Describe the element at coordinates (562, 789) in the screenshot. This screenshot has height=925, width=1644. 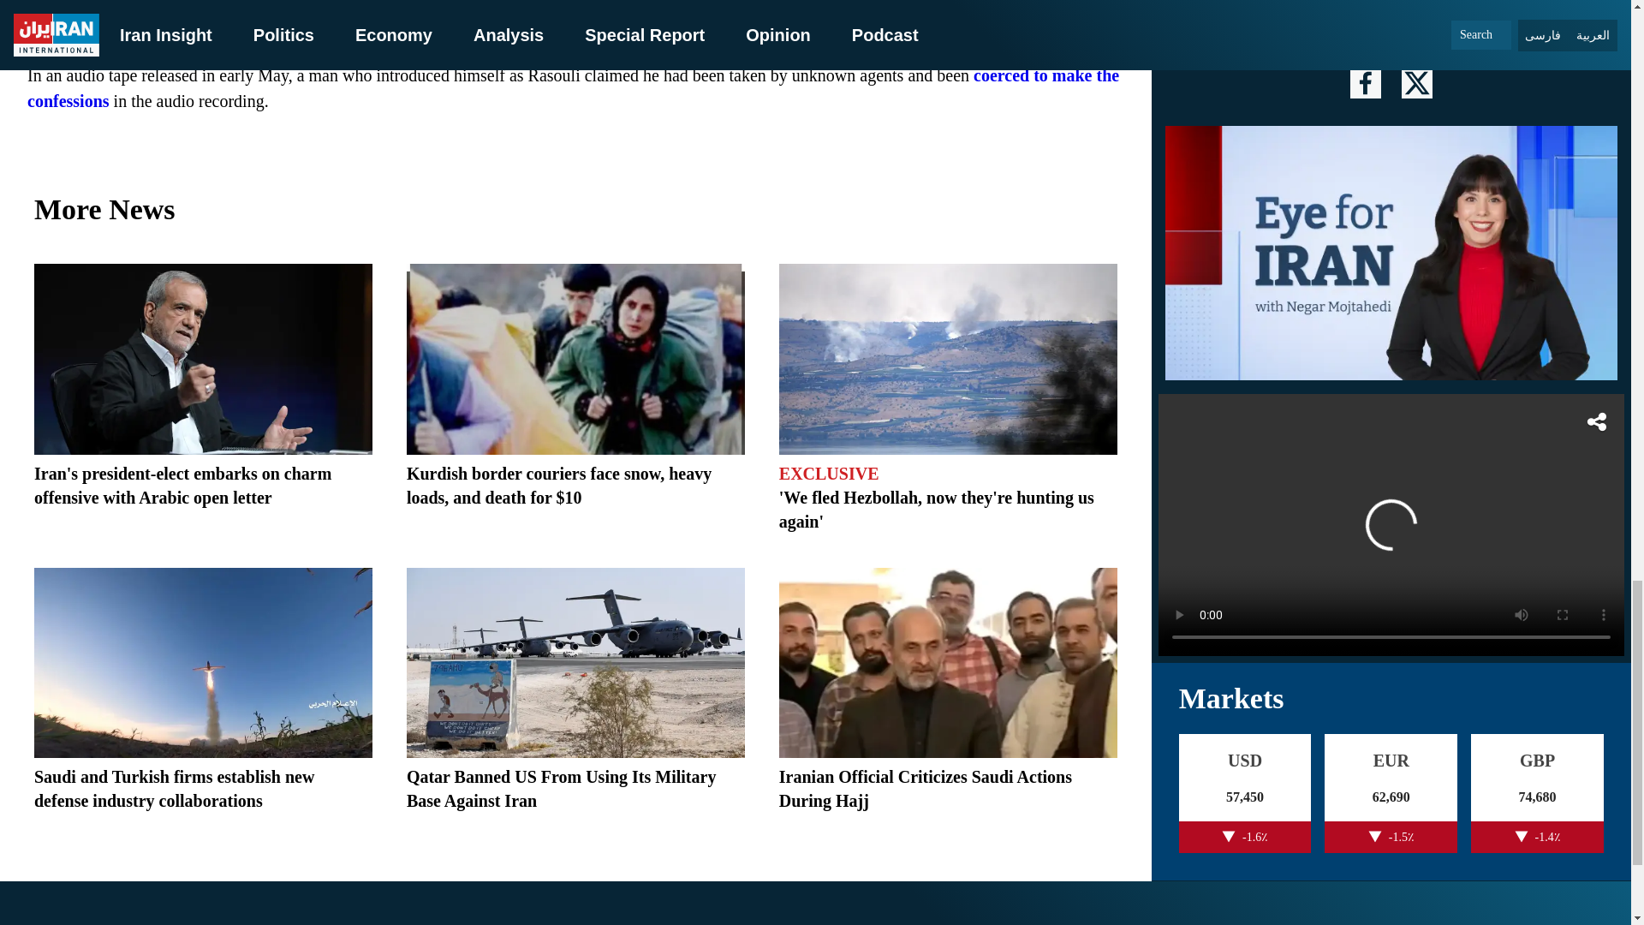
I see `Qatar Banned US From Using Its Military Base Against Iran` at that location.